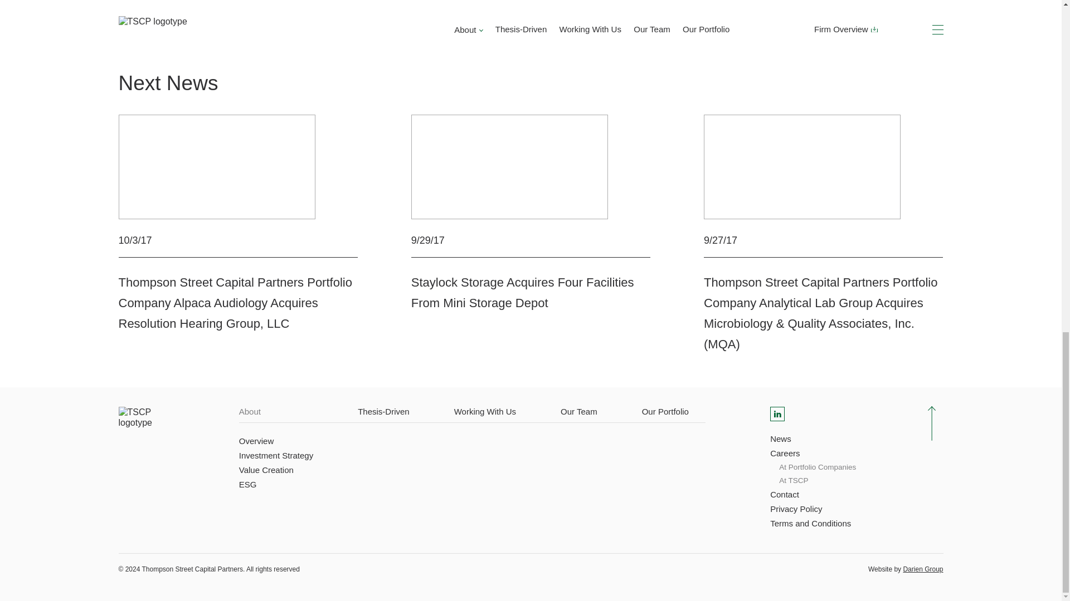  I want to click on Contact, so click(785, 494).